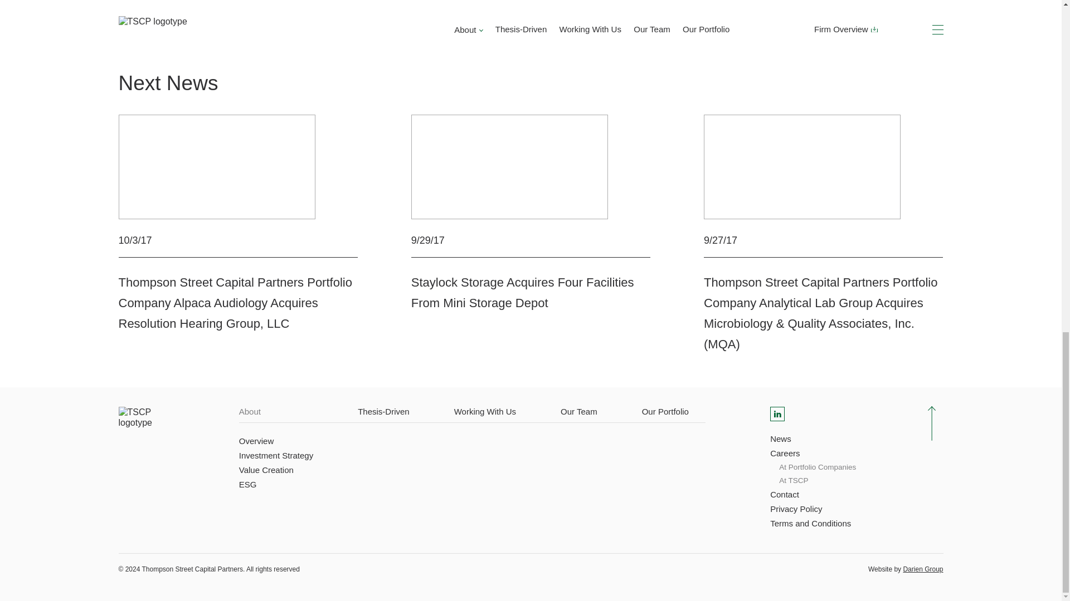  I want to click on Contact, so click(785, 494).